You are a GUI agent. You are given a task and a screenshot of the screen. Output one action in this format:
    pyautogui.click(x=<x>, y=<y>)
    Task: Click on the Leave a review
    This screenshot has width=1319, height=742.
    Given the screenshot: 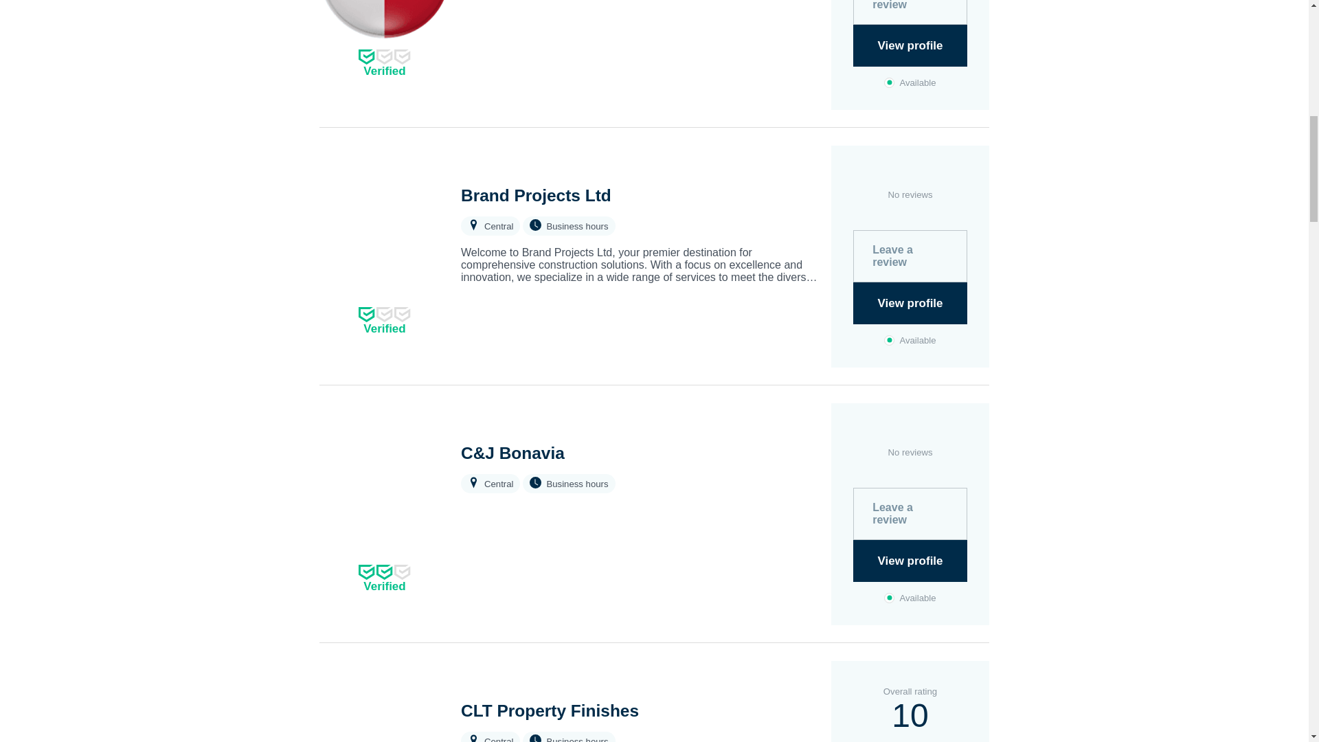 What is the action you would take?
    pyautogui.click(x=910, y=256)
    